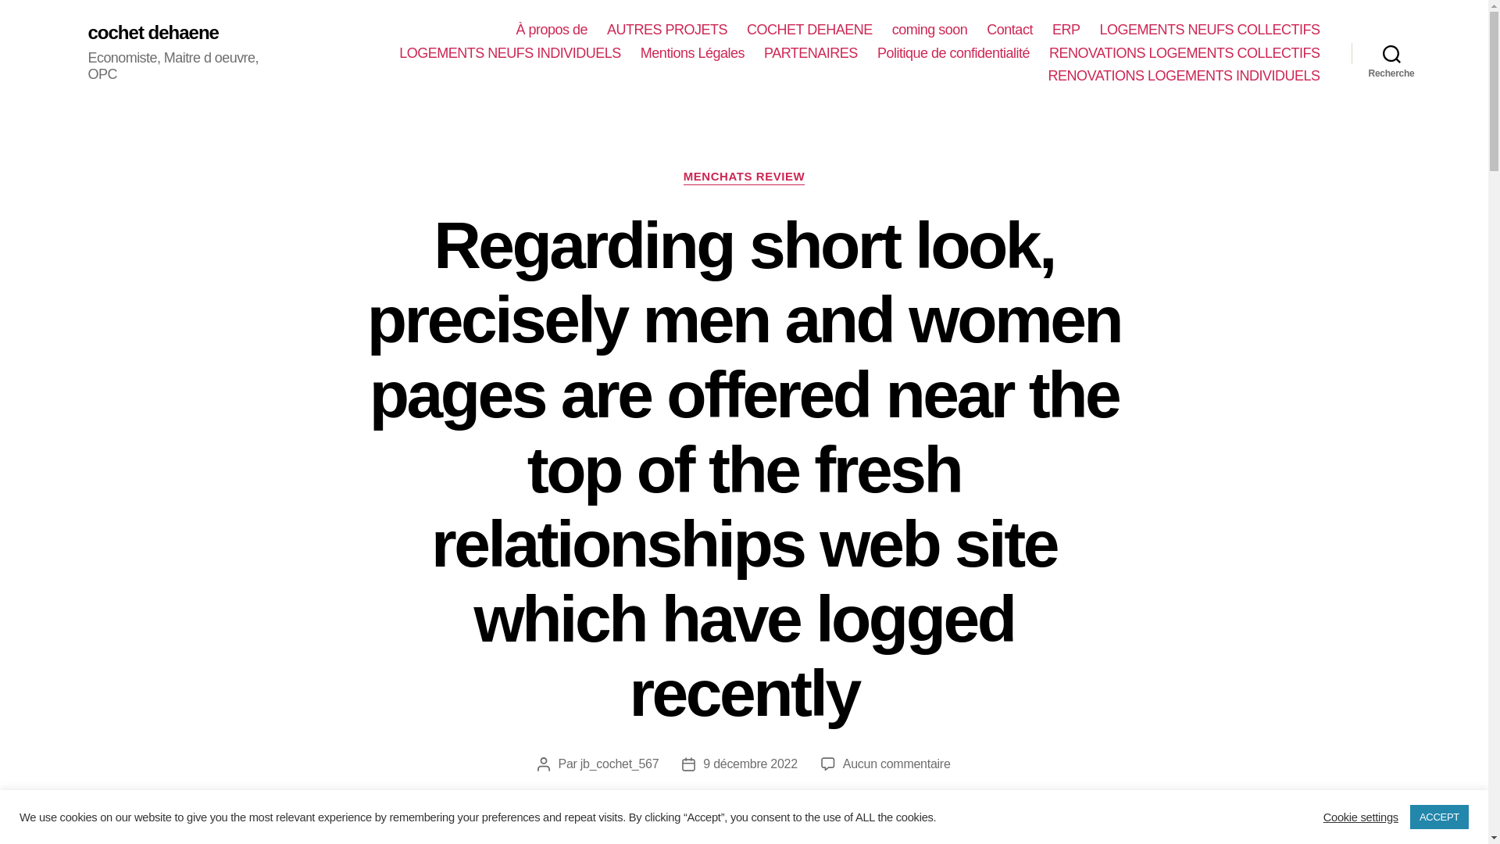 The image size is (1500, 844). Describe the element at coordinates (744, 177) in the screenshot. I see `MENCHATS REVIEW` at that location.